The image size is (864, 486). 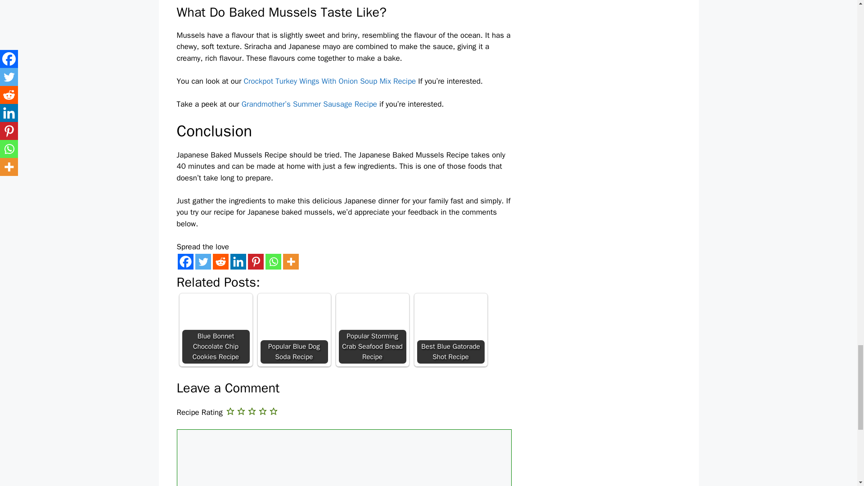 I want to click on More, so click(x=290, y=261).